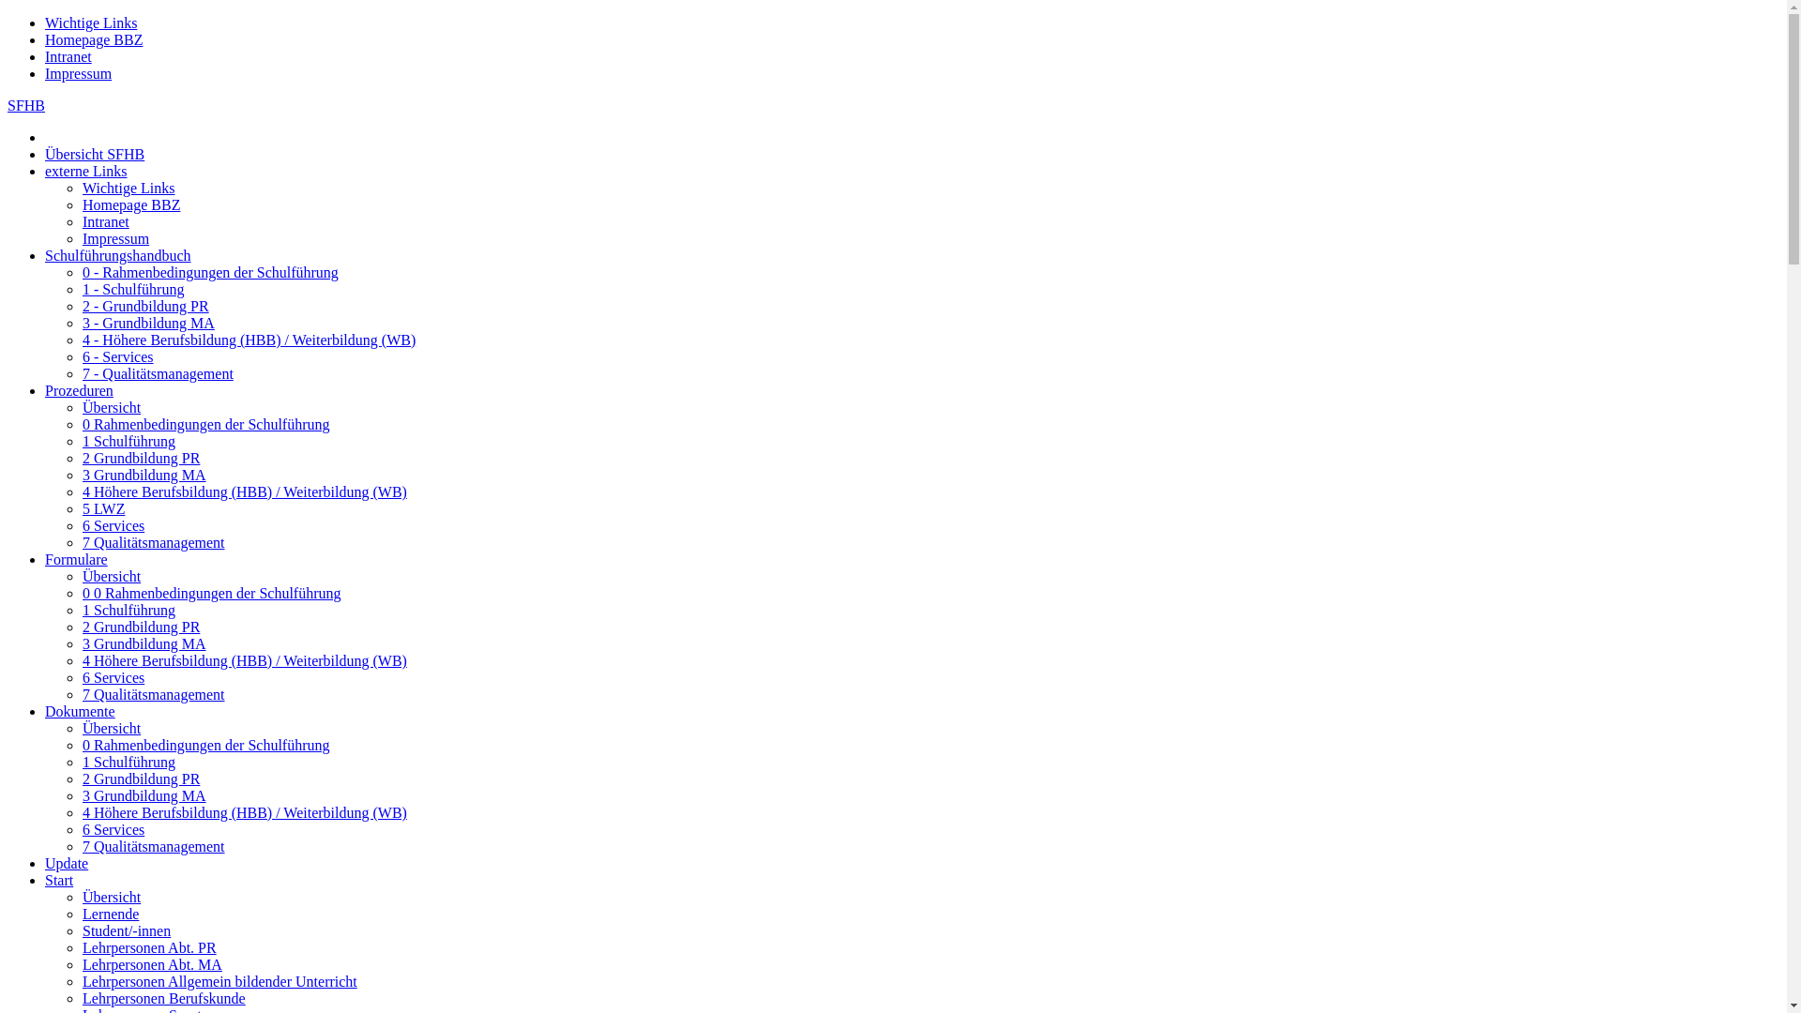  I want to click on 6 - Services, so click(118, 356).